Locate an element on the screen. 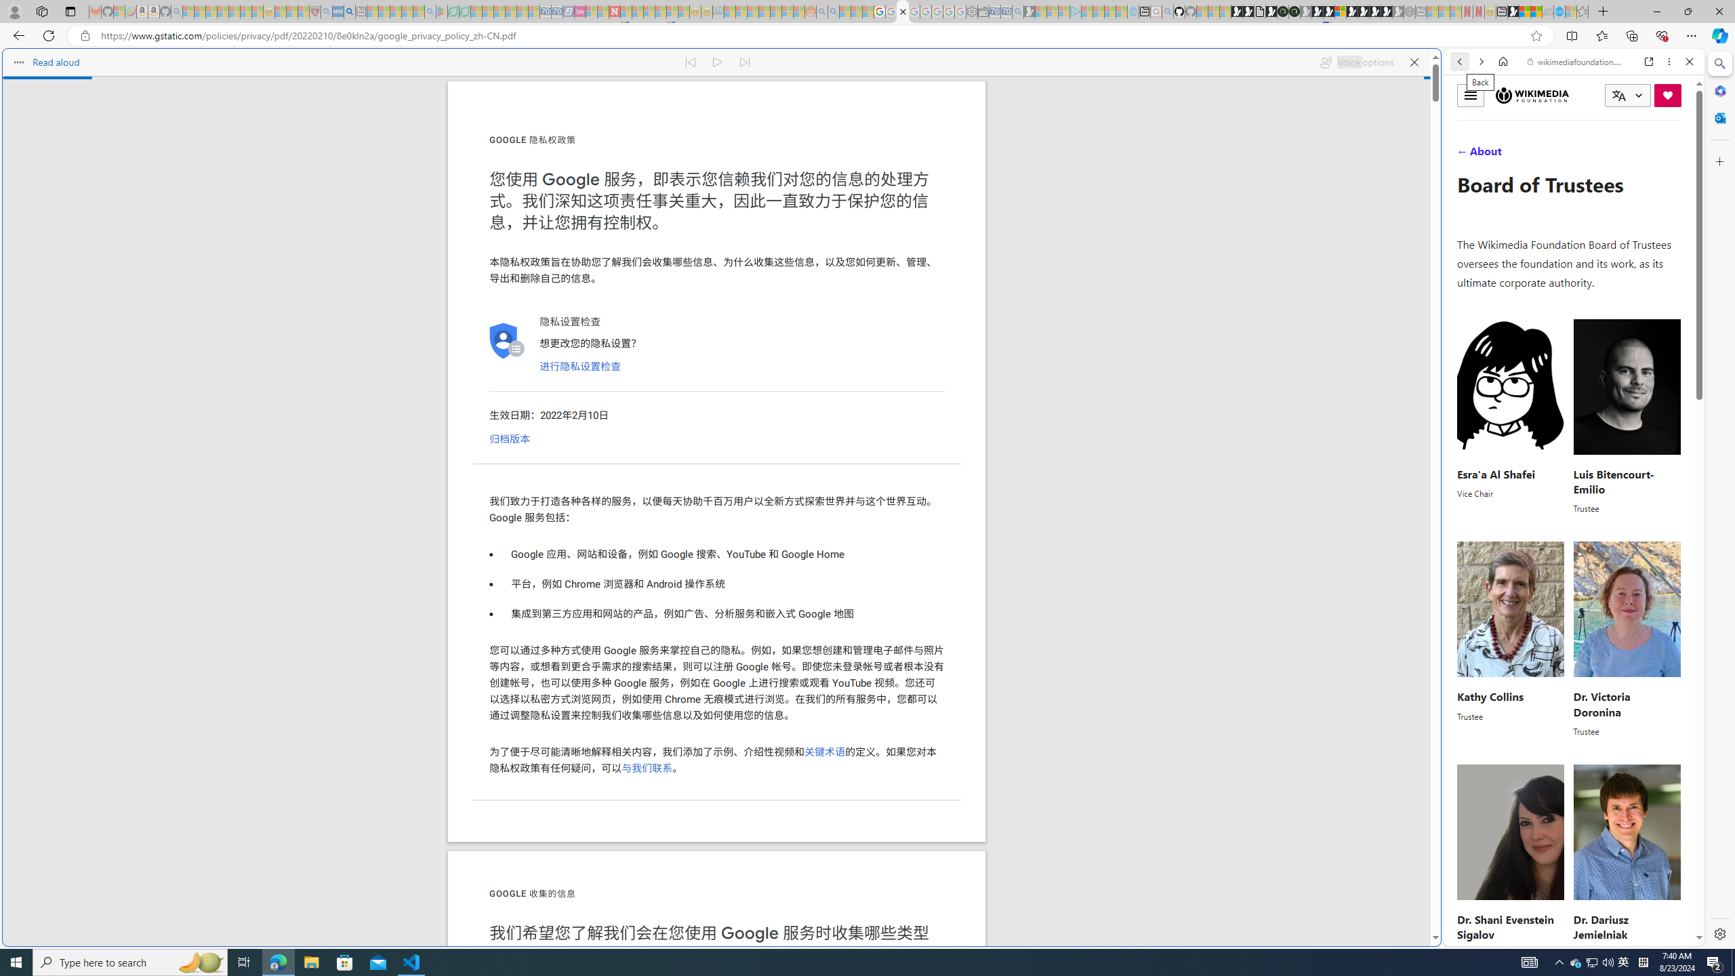 This screenshot has height=976, width=1735. Dr. Dariusz JemielniakTrustee is located at coordinates (1627, 862).